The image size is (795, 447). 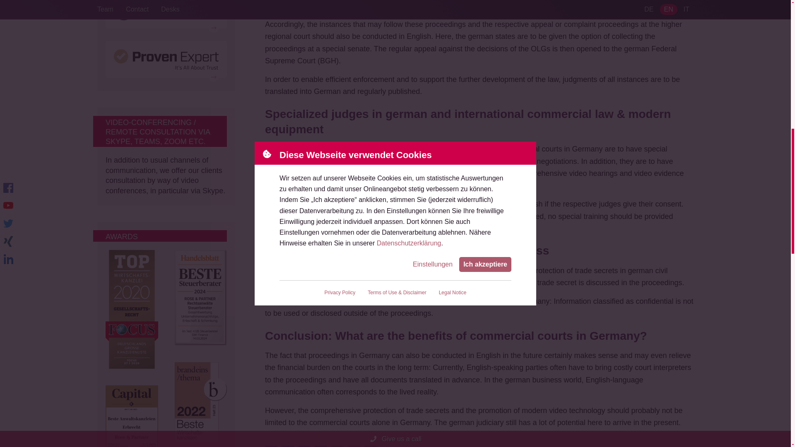 I want to click on LinkedIn, so click(x=304, y=446).